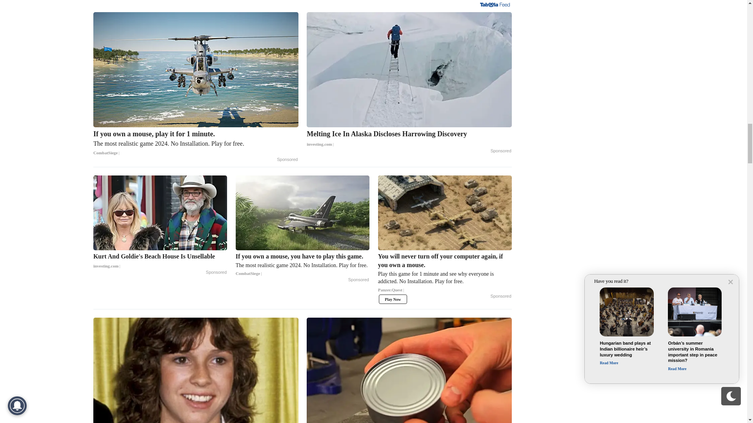  I want to click on Kurt And Goldie's Beach House Is Unsellable, so click(160, 213).